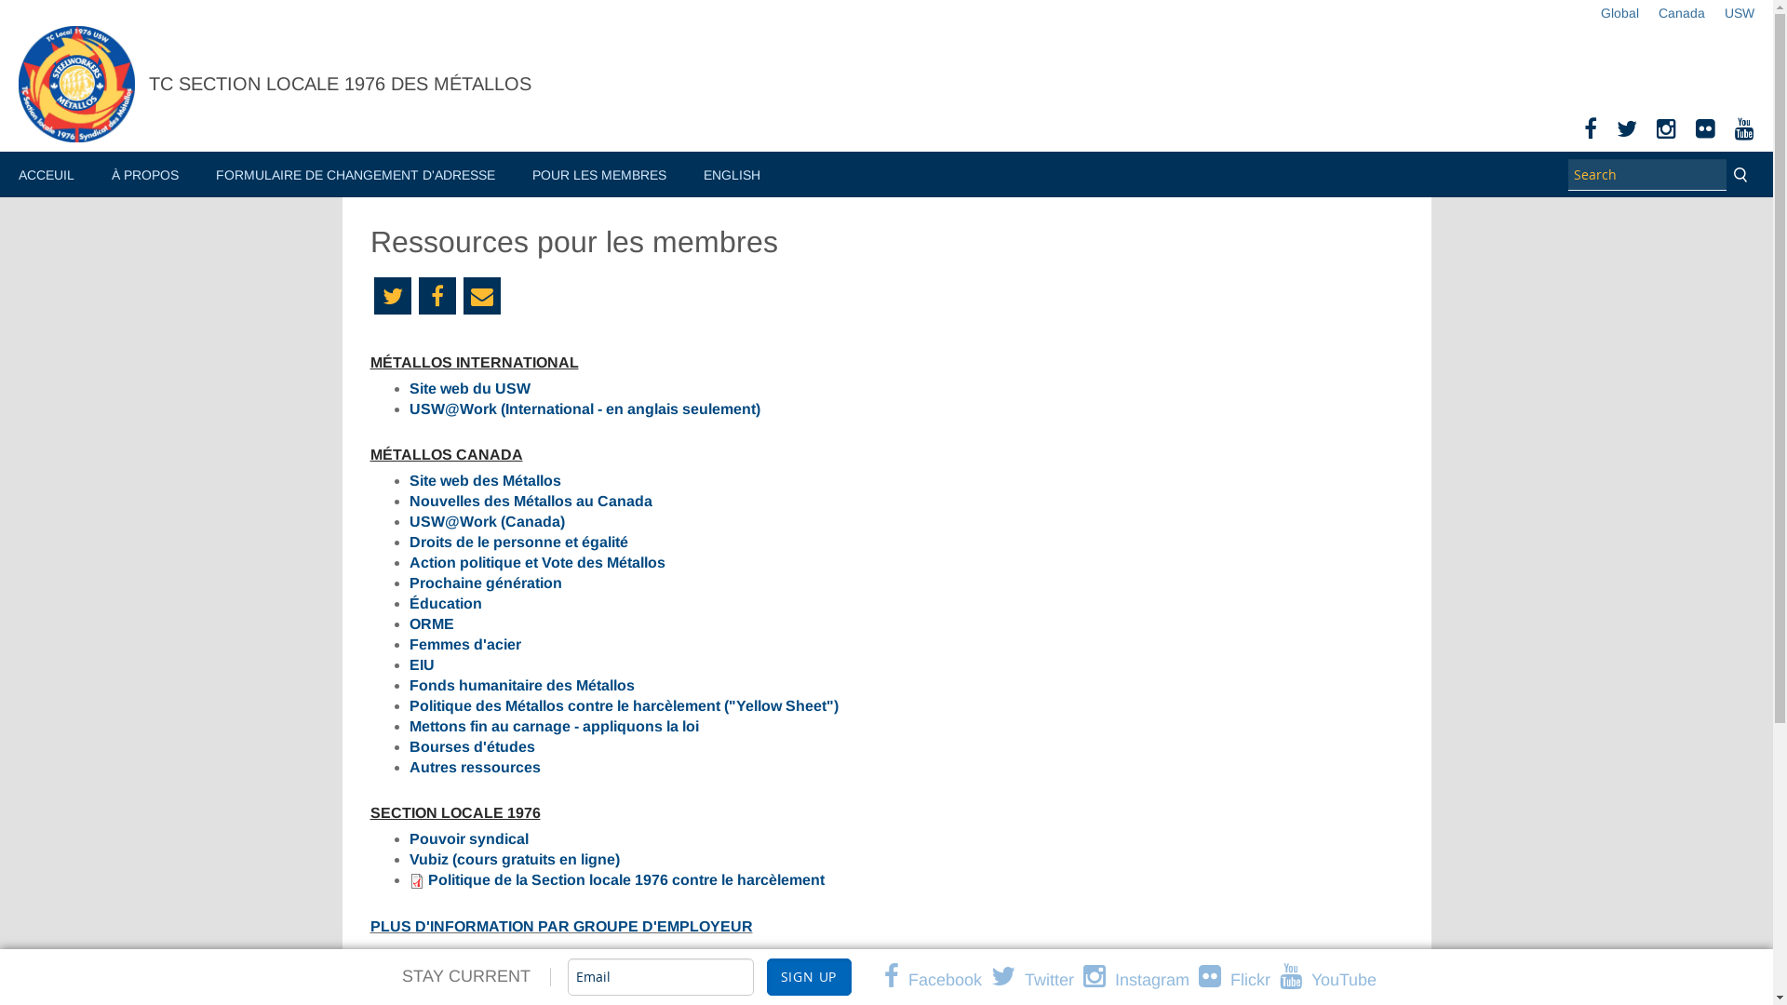 The width and height of the screenshot is (1787, 1005). Describe the element at coordinates (482, 296) in the screenshot. I see `Email` at that location.